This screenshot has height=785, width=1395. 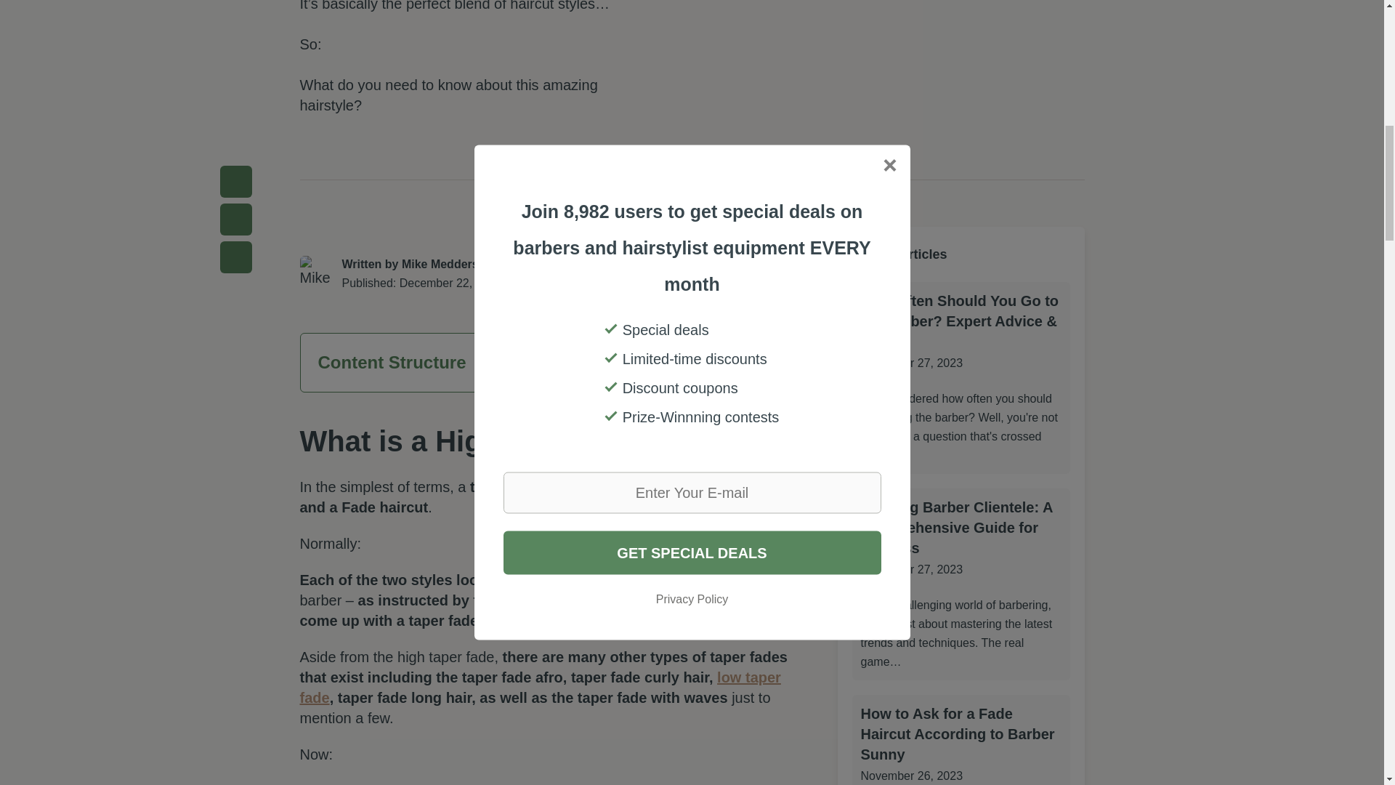 I want to click on Content Structure, so click(x=554, y=362).